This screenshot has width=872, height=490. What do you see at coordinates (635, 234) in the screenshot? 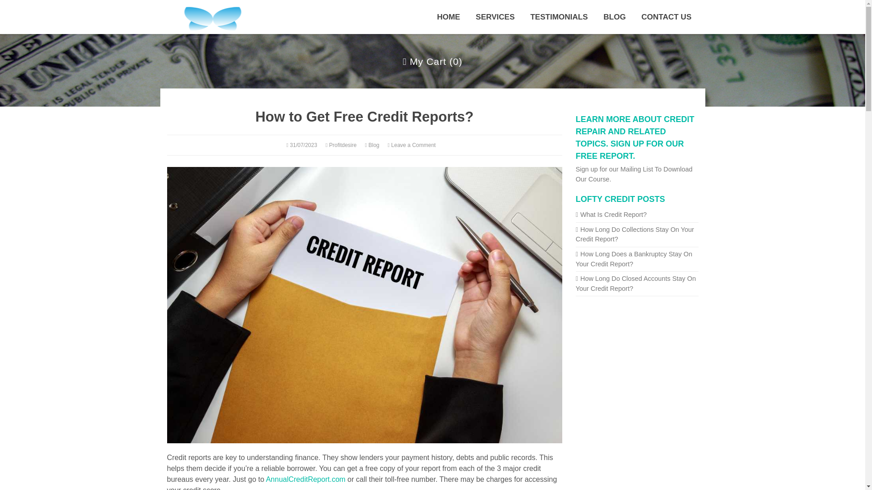
I see `How Long Do Collections Stay On Your Credit Report?` at bounding box center [635, 234].